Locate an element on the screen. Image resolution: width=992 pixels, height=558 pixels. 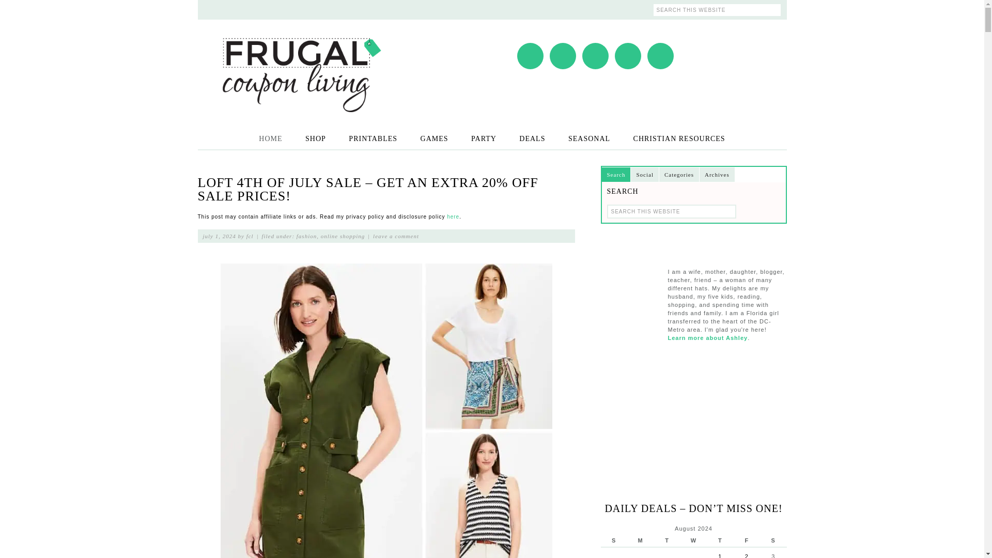
PRINTABLES is located at coordinates (373, 138).